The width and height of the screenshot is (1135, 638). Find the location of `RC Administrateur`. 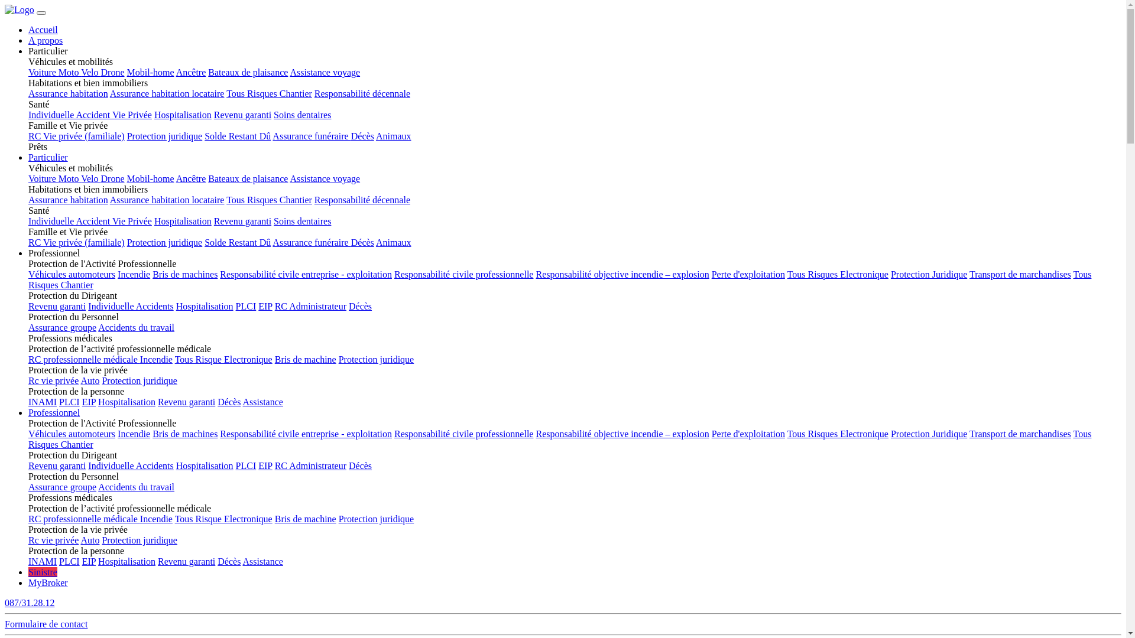

RC Administrateur is located at coordinates (311, 306).